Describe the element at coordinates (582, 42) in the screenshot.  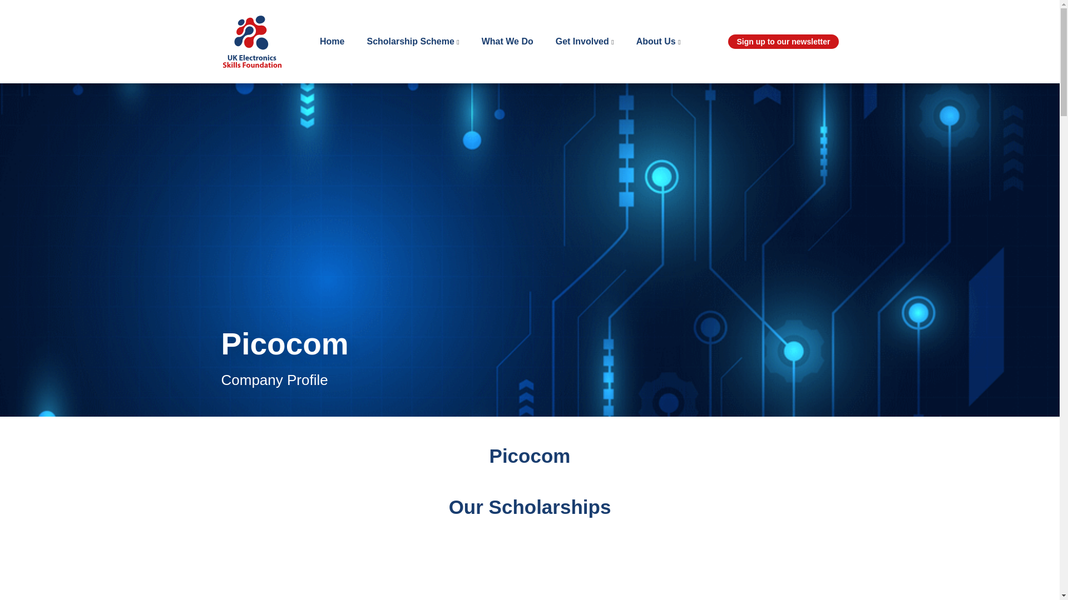
I see `Get Involved` at that location.